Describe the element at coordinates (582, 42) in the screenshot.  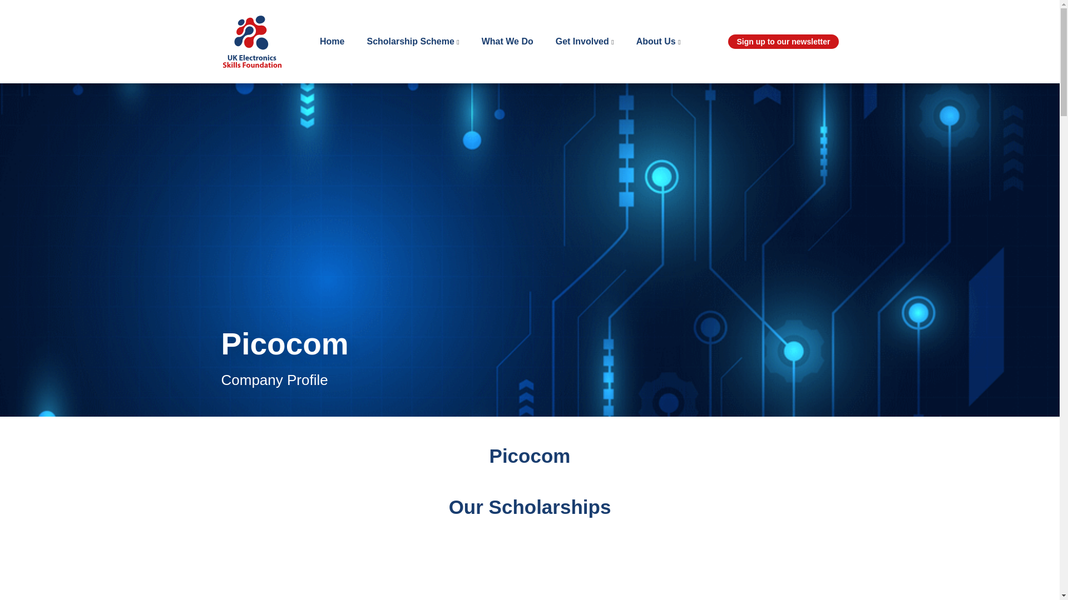
I see `Get Involved` at that location.